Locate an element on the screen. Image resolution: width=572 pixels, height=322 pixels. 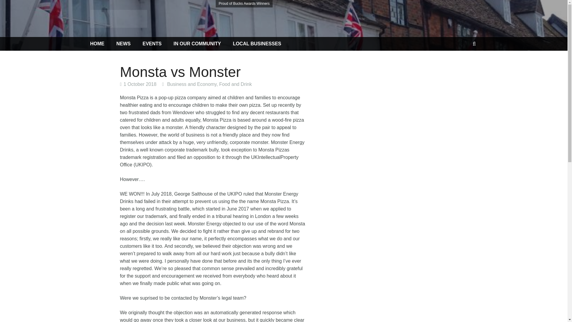
Business and Economy is located at coordinates (192, 84).